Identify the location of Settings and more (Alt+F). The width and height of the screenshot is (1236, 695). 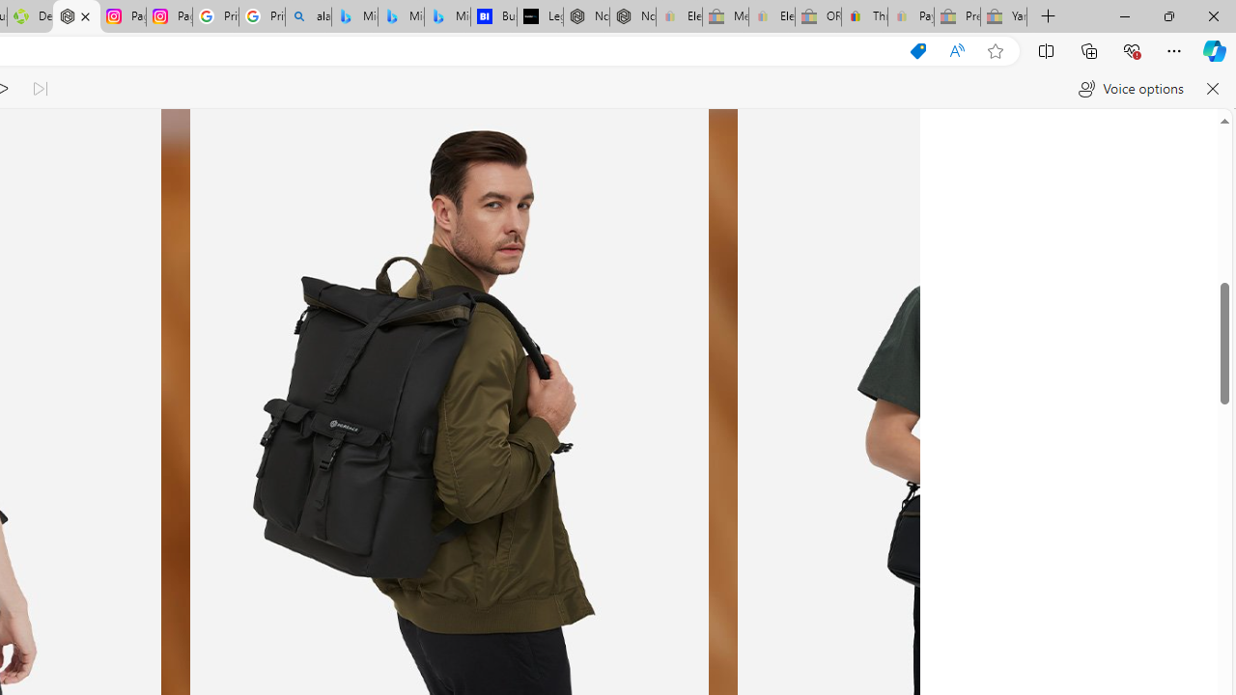
(1174, 50).